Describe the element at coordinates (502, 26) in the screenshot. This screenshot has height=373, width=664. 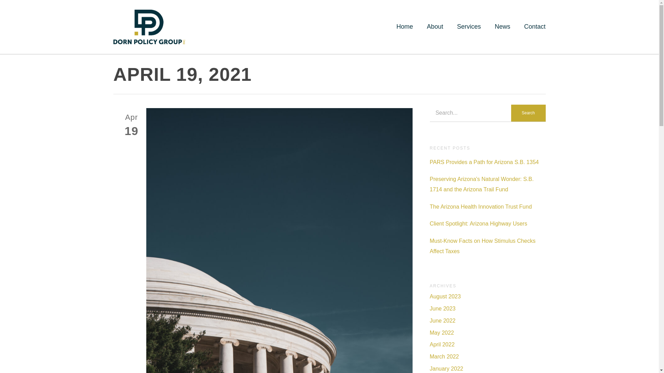
I see `News` at that location.